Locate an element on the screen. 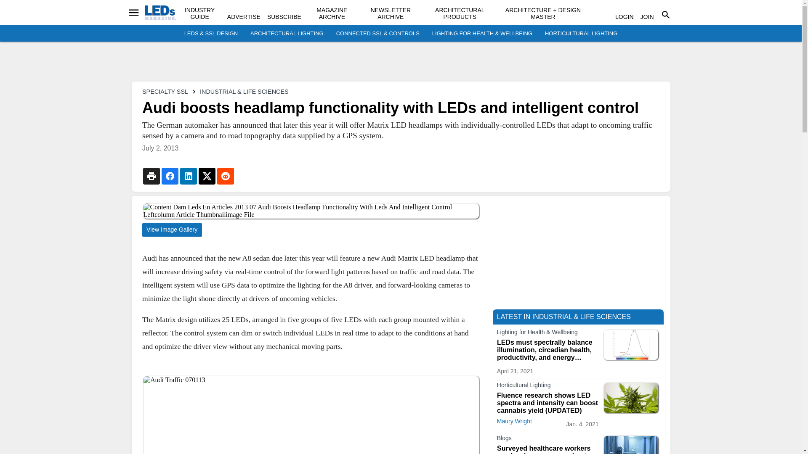  INDUSTRY GUIDE is located at coordinates (199, 13).